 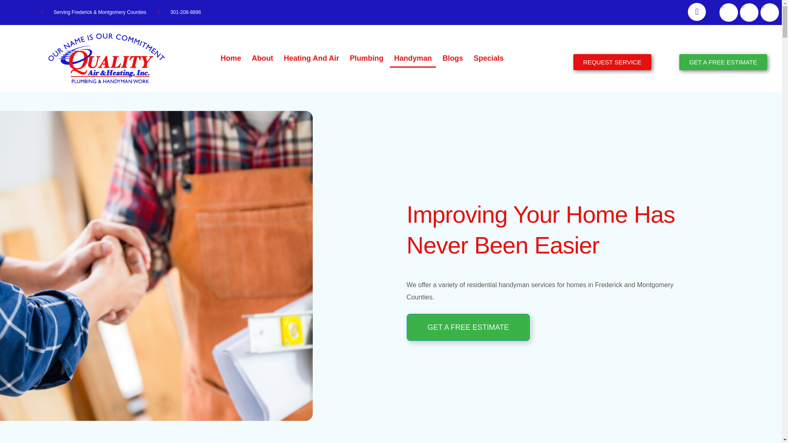 I want to click on REQUEST SERVICE, so click(x=612, y=62).